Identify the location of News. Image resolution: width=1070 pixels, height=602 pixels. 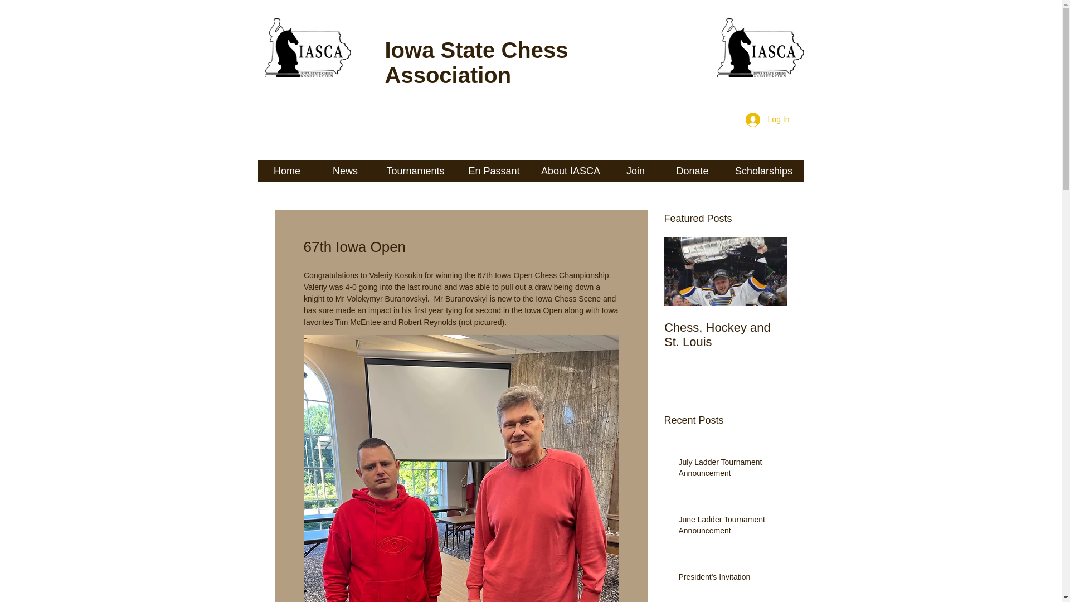
(346, 171).